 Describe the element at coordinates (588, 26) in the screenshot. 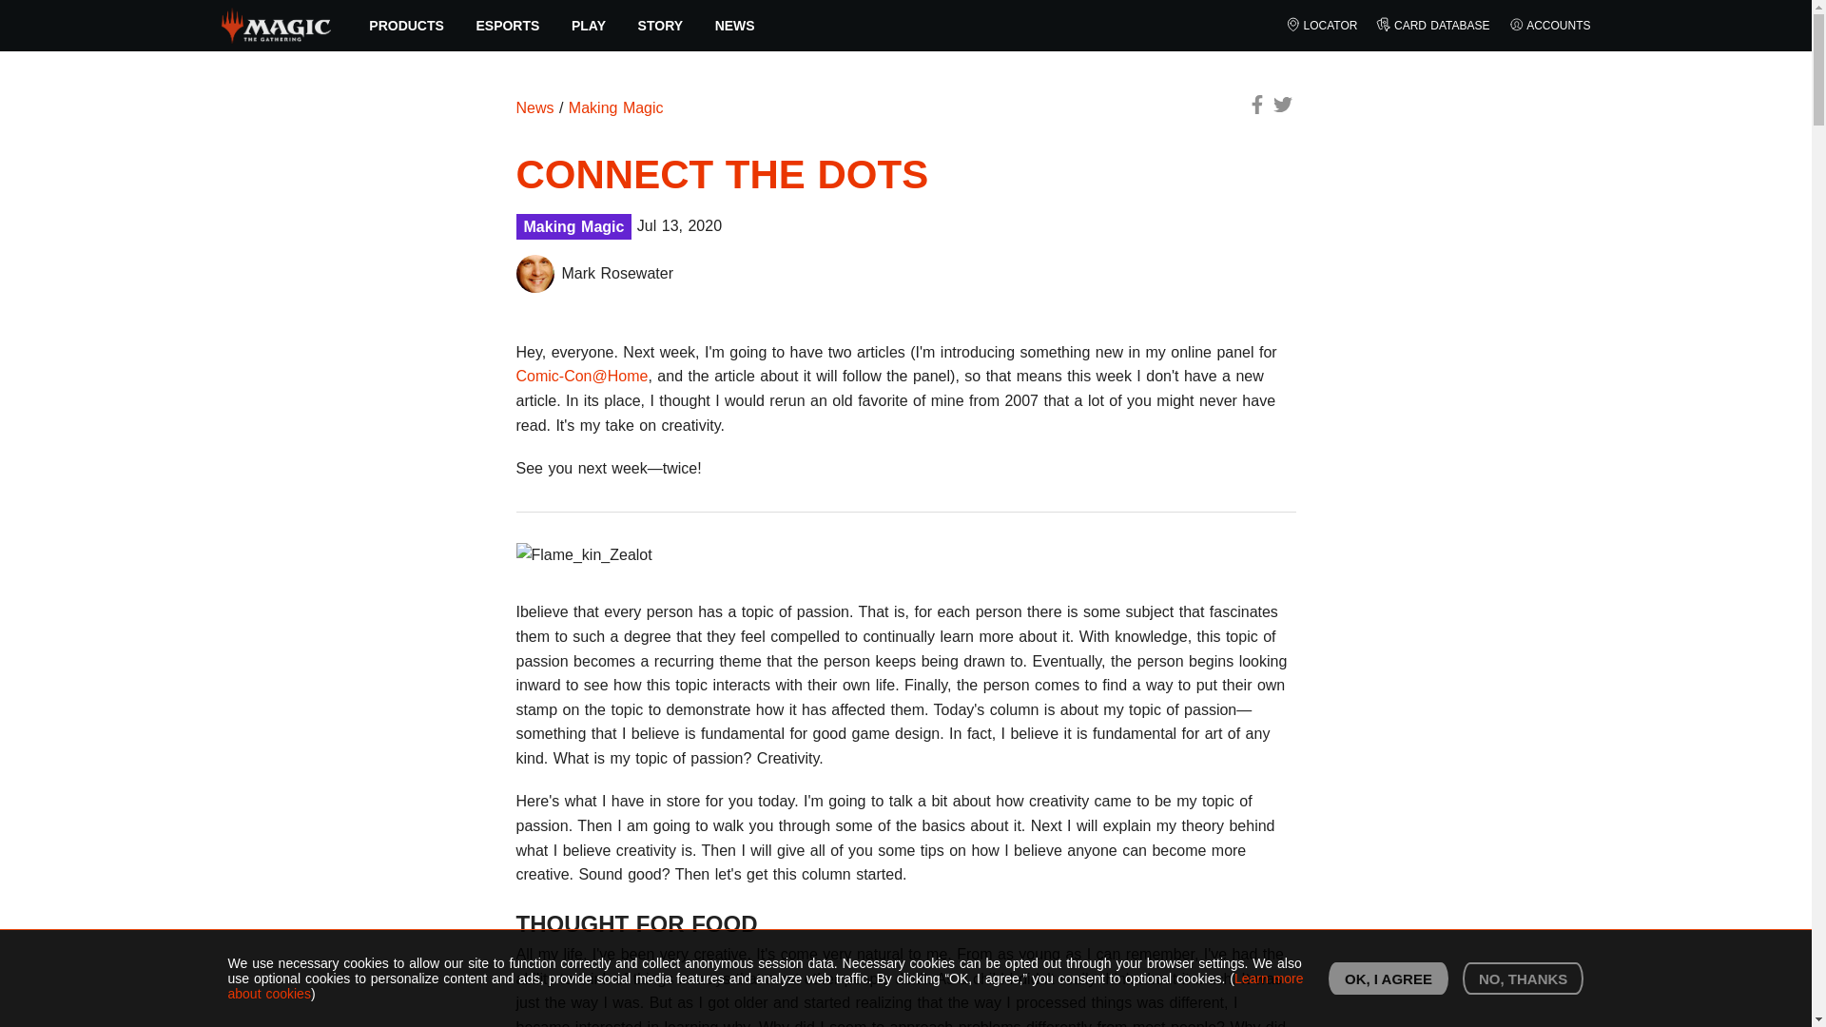

I see `PLAY` at that location.